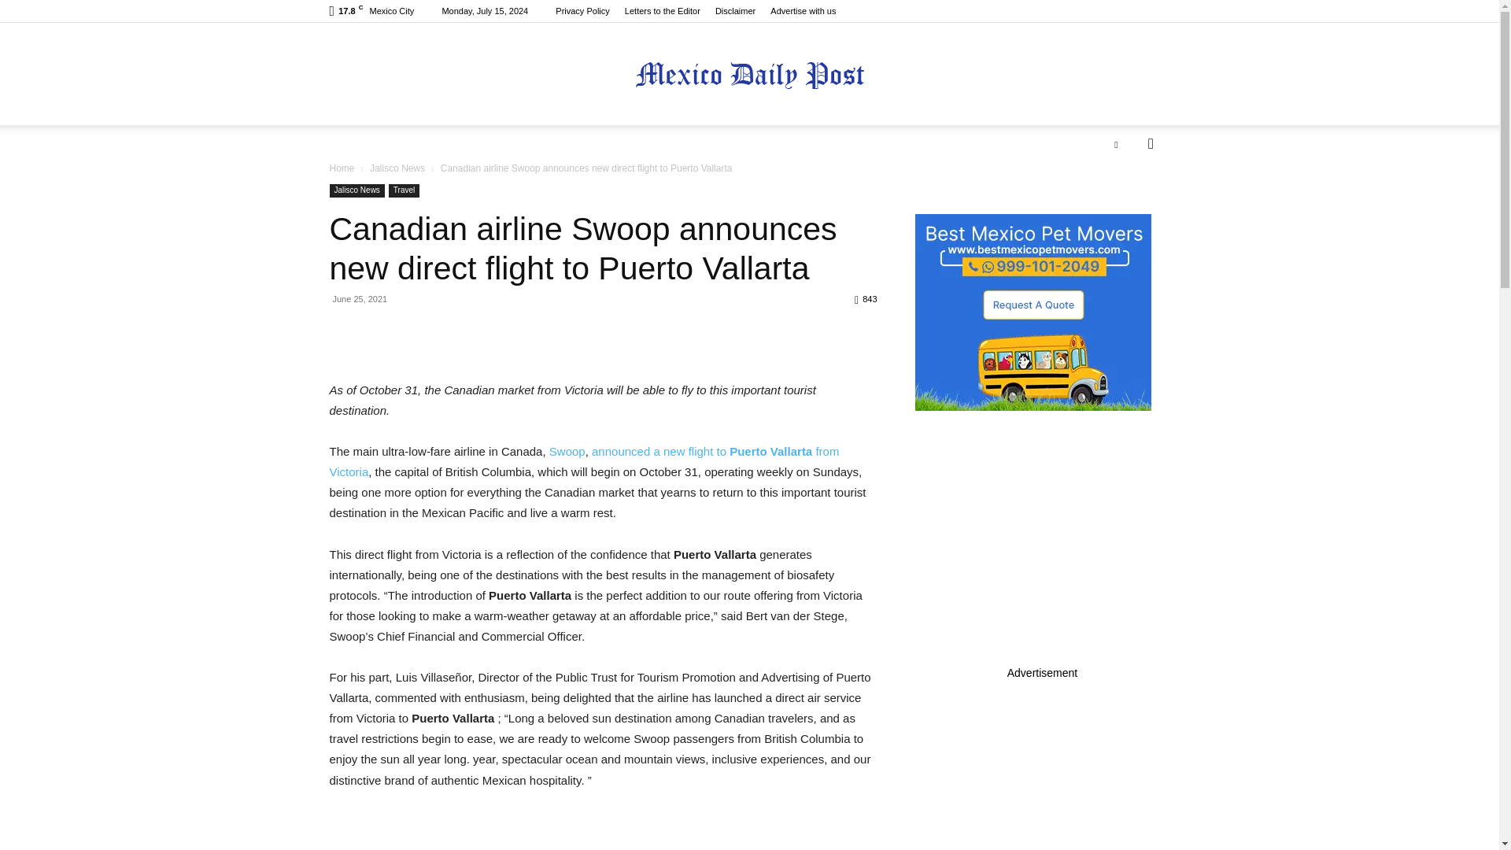 The image size is (1511, 850). I want to click on Home, so click(342, 168).